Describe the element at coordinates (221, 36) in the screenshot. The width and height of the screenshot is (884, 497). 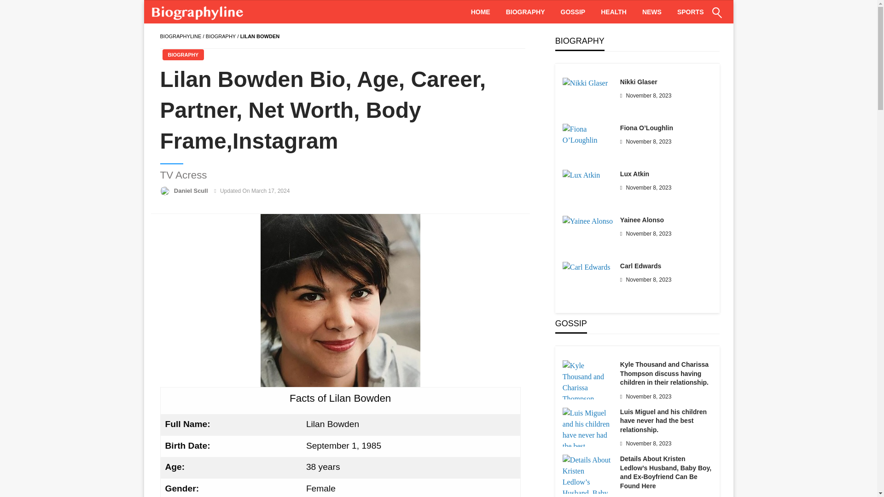
I see `Biography` at that location.